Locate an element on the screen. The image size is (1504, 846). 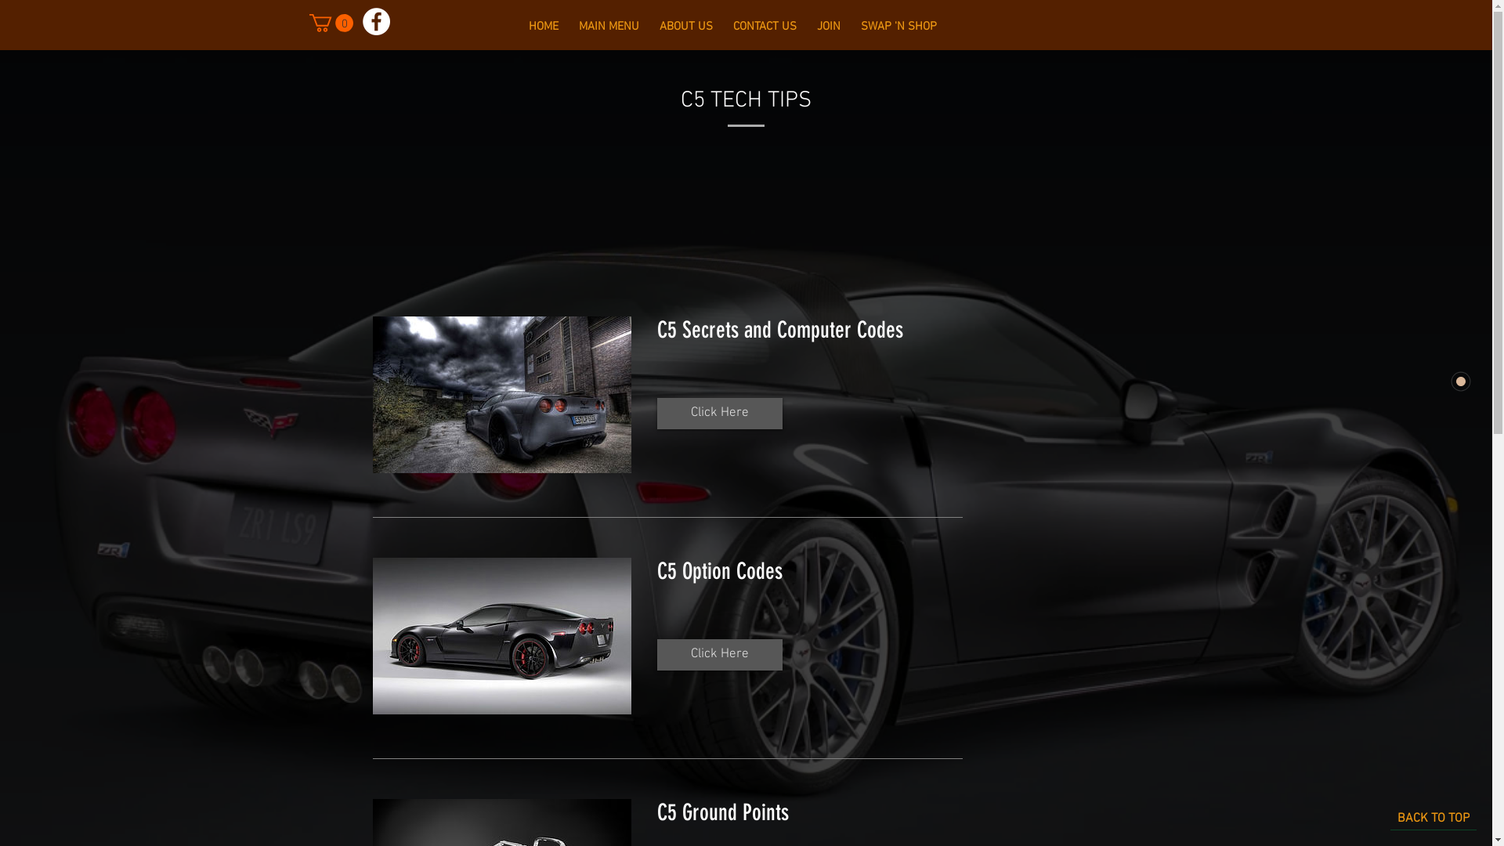
ABOUT US is located at coordinates (686, 28).